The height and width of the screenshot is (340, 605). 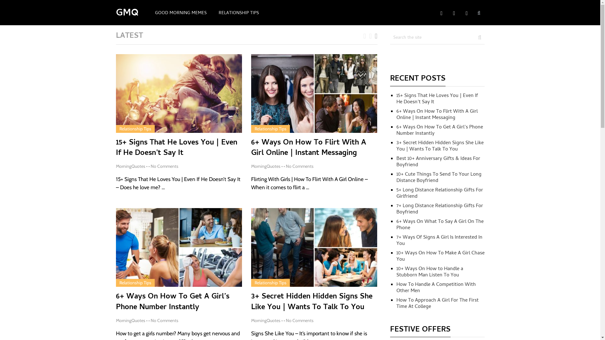 What do you see at coordinates (436, 288) in the screenshot?
I see `How To Handle A Competition With Other Men` at bounding box center [436, 288].